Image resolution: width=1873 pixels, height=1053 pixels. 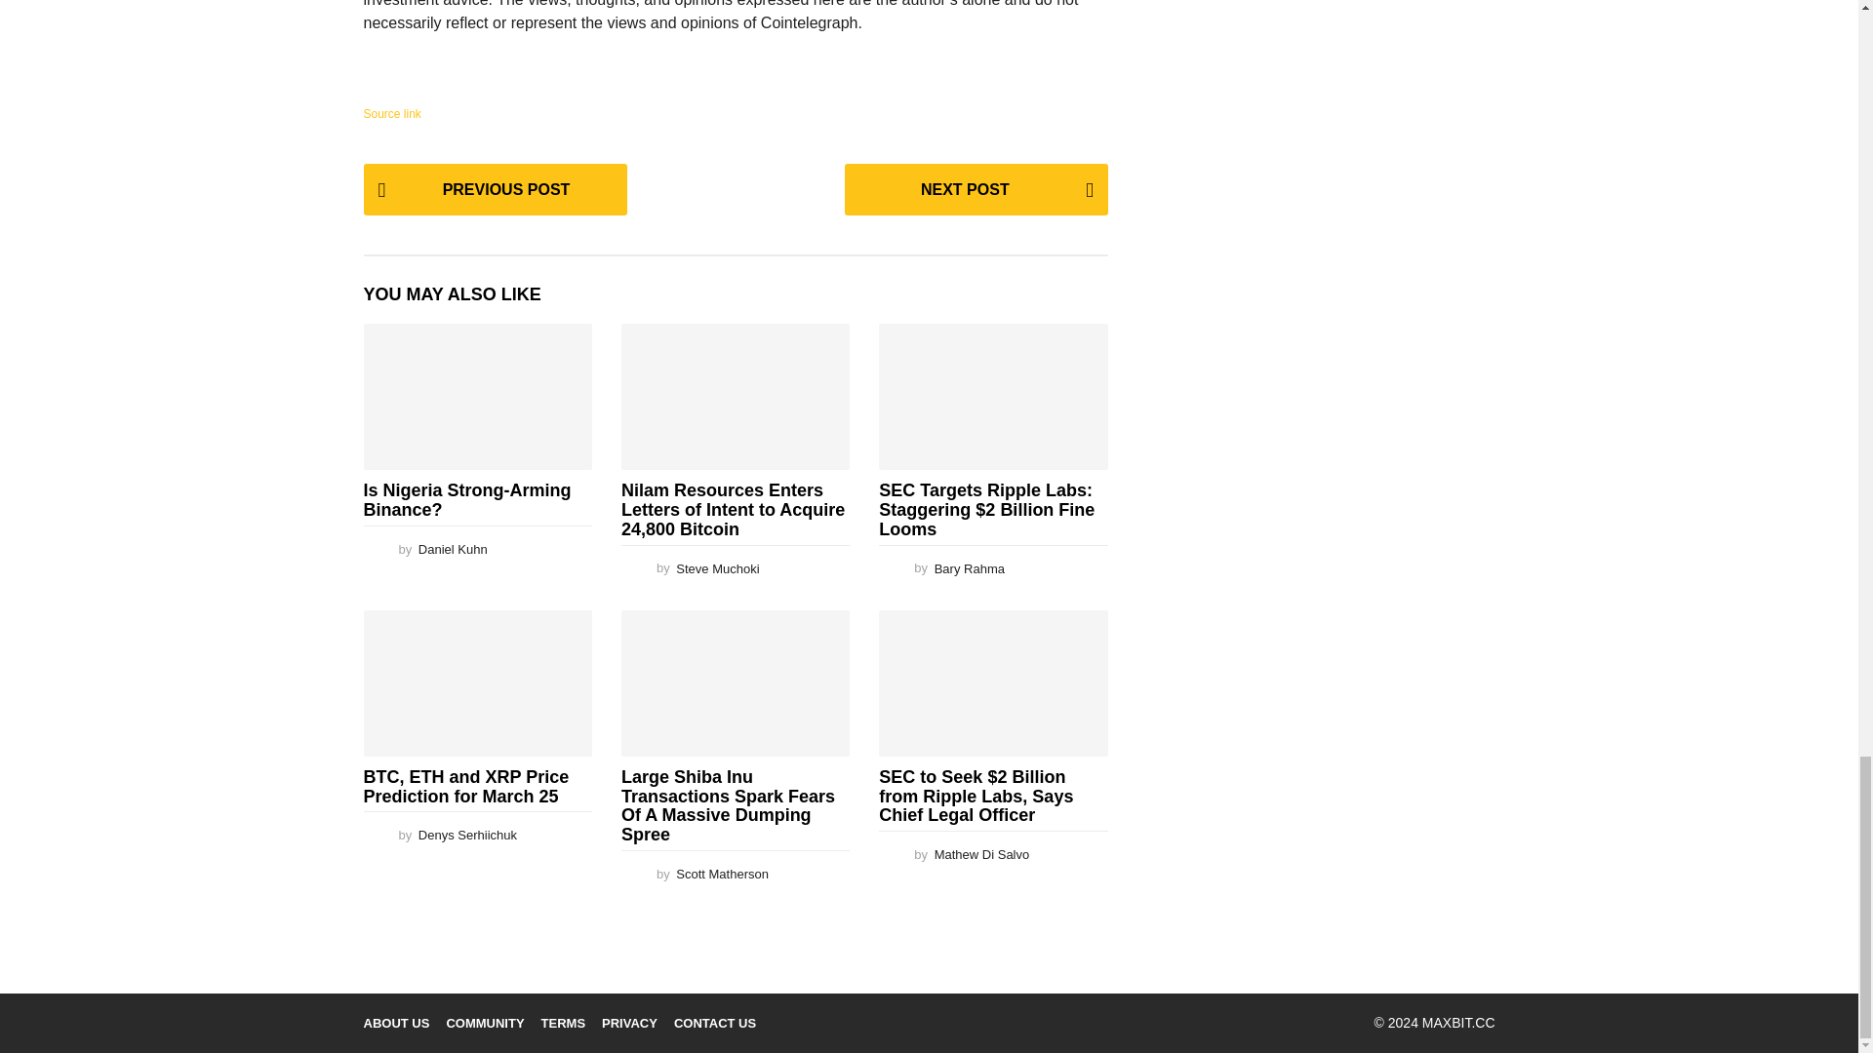 What do you see at coordinates (494, 189) in the screenshot?
I see `PREVIOUS POST` at bounding box center [494, 189].